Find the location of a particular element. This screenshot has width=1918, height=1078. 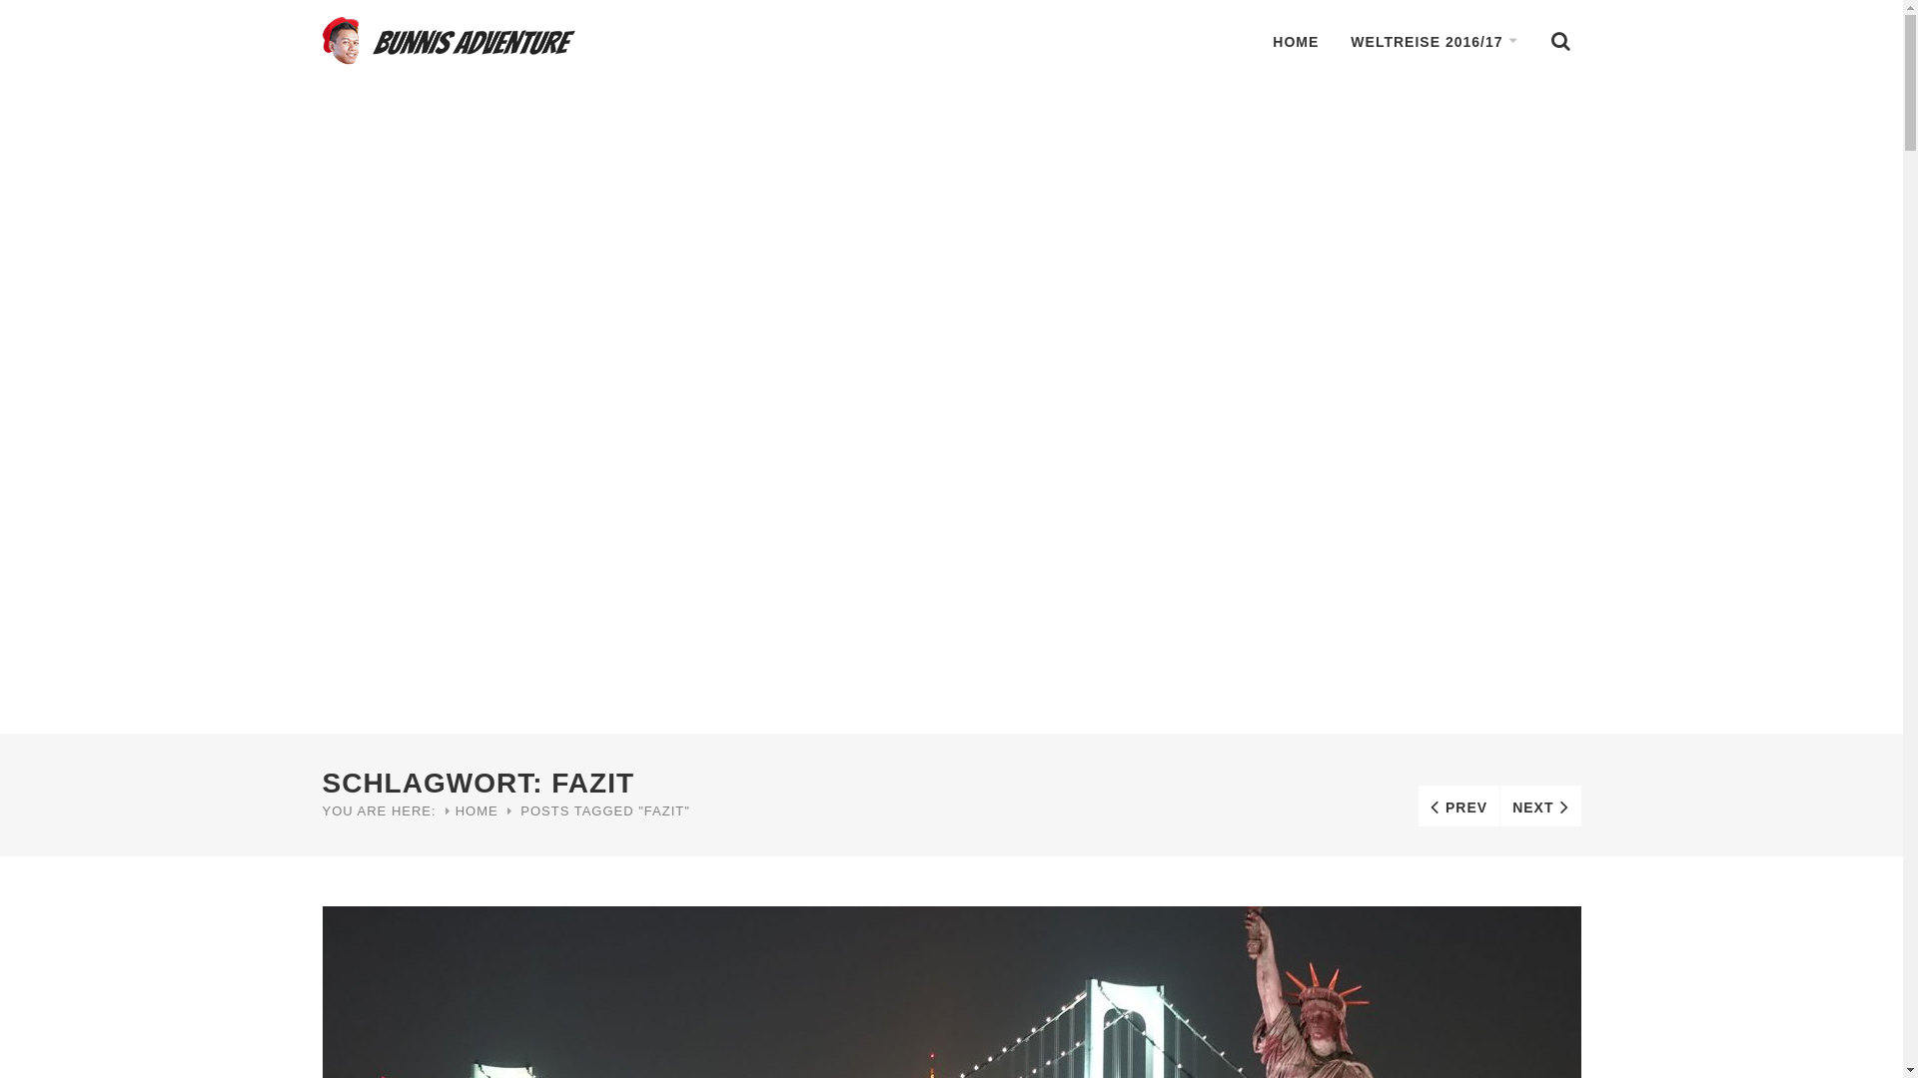

PREV is located at coordinates (1458, 807).